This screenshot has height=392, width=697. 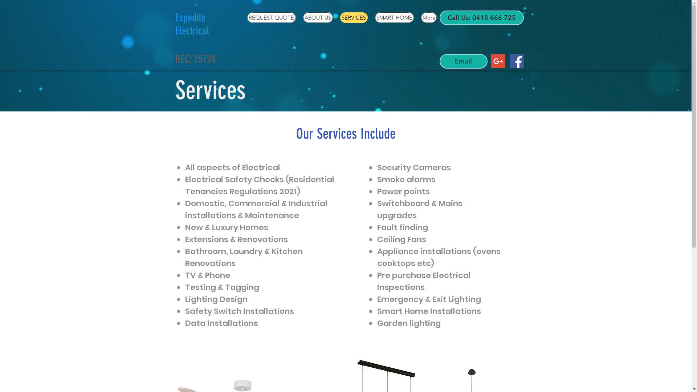 I want to click on REQUEST QUOTE, so click(x=271, y=17).